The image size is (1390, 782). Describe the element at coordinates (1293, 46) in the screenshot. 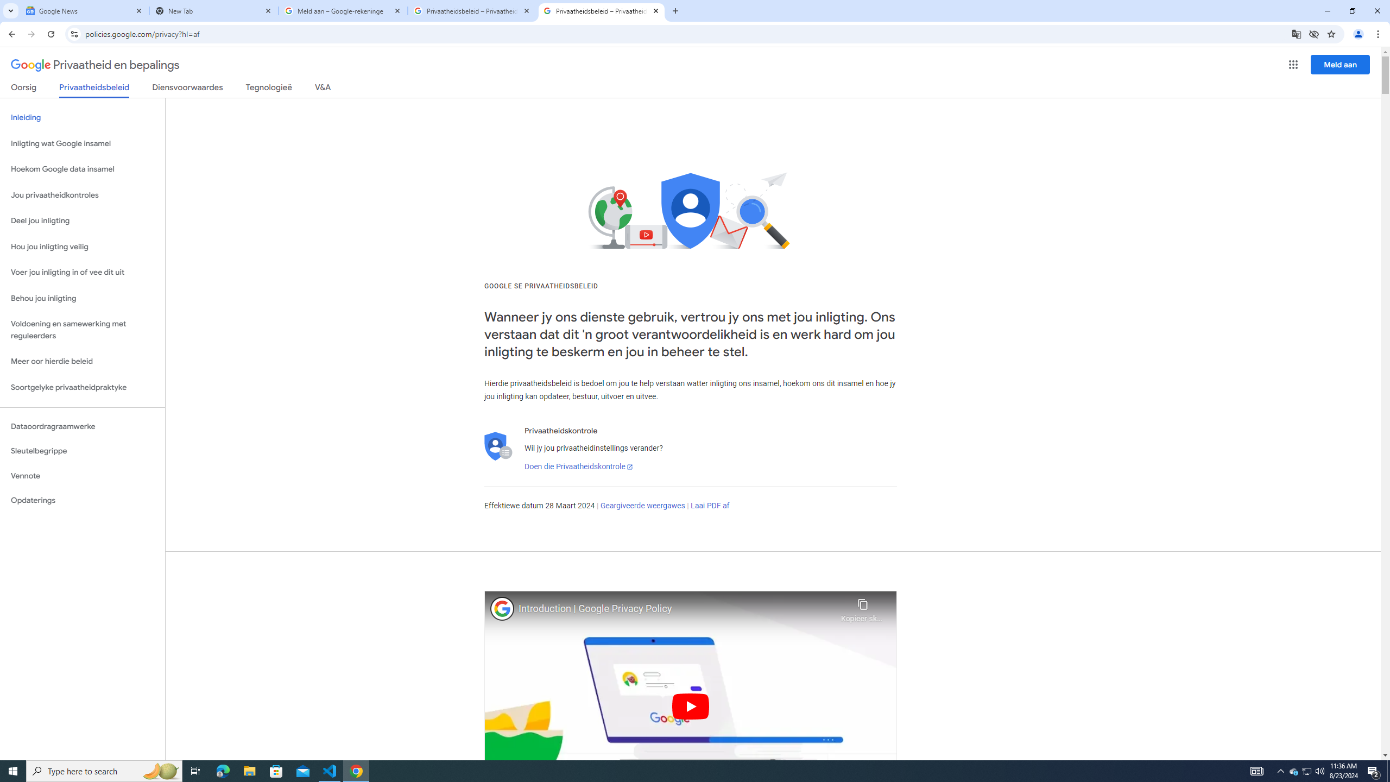

I see `Editing` at that location.